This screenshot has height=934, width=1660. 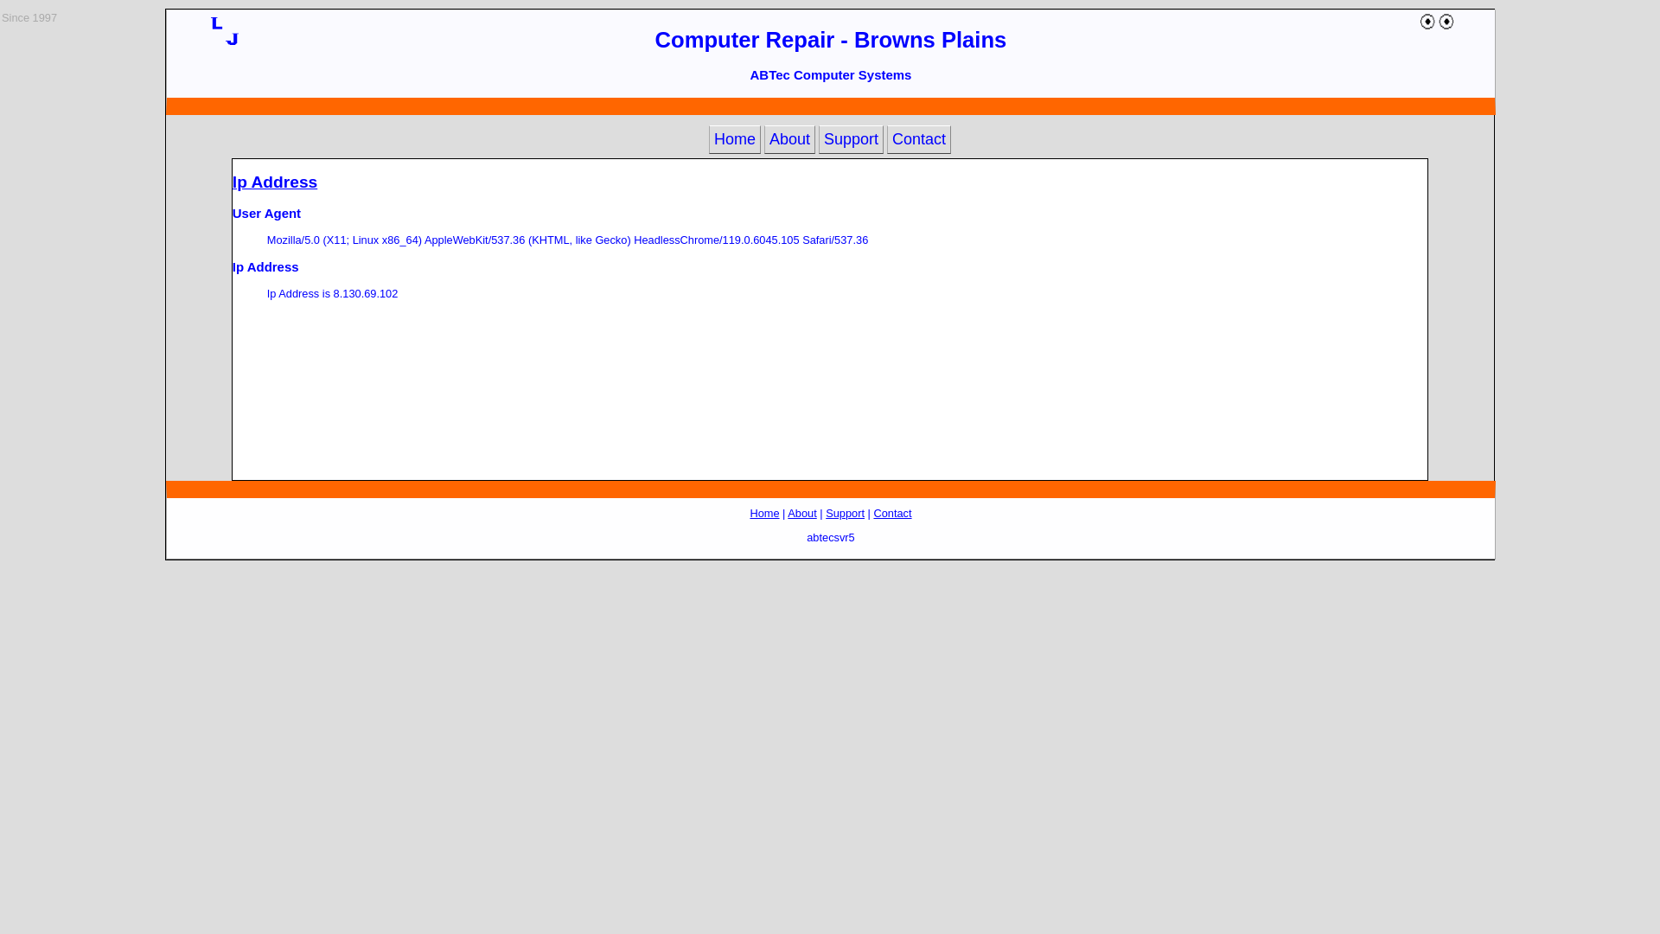 I want to click on About, so click(x=790, y=140).